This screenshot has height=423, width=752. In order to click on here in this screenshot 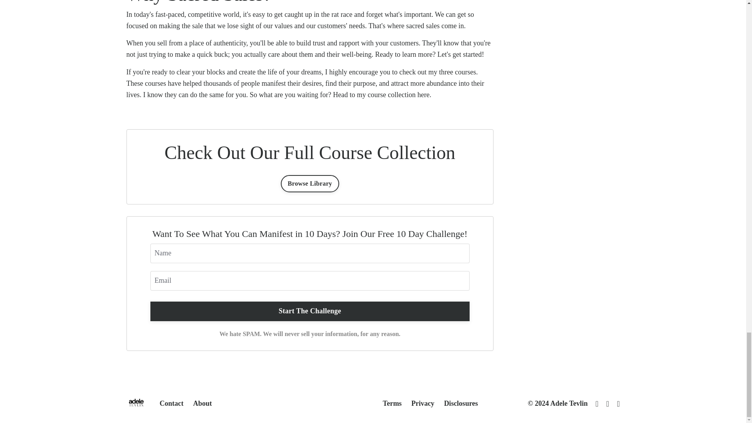, I will do `click(423, 95)`.